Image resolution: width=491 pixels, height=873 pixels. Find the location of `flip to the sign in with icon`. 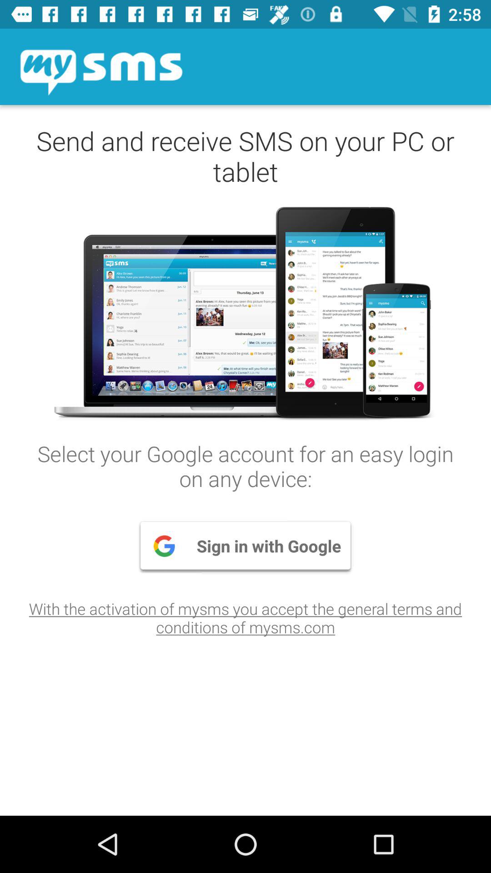

flip to the sign in with icon is located at coordinates (245, 546).